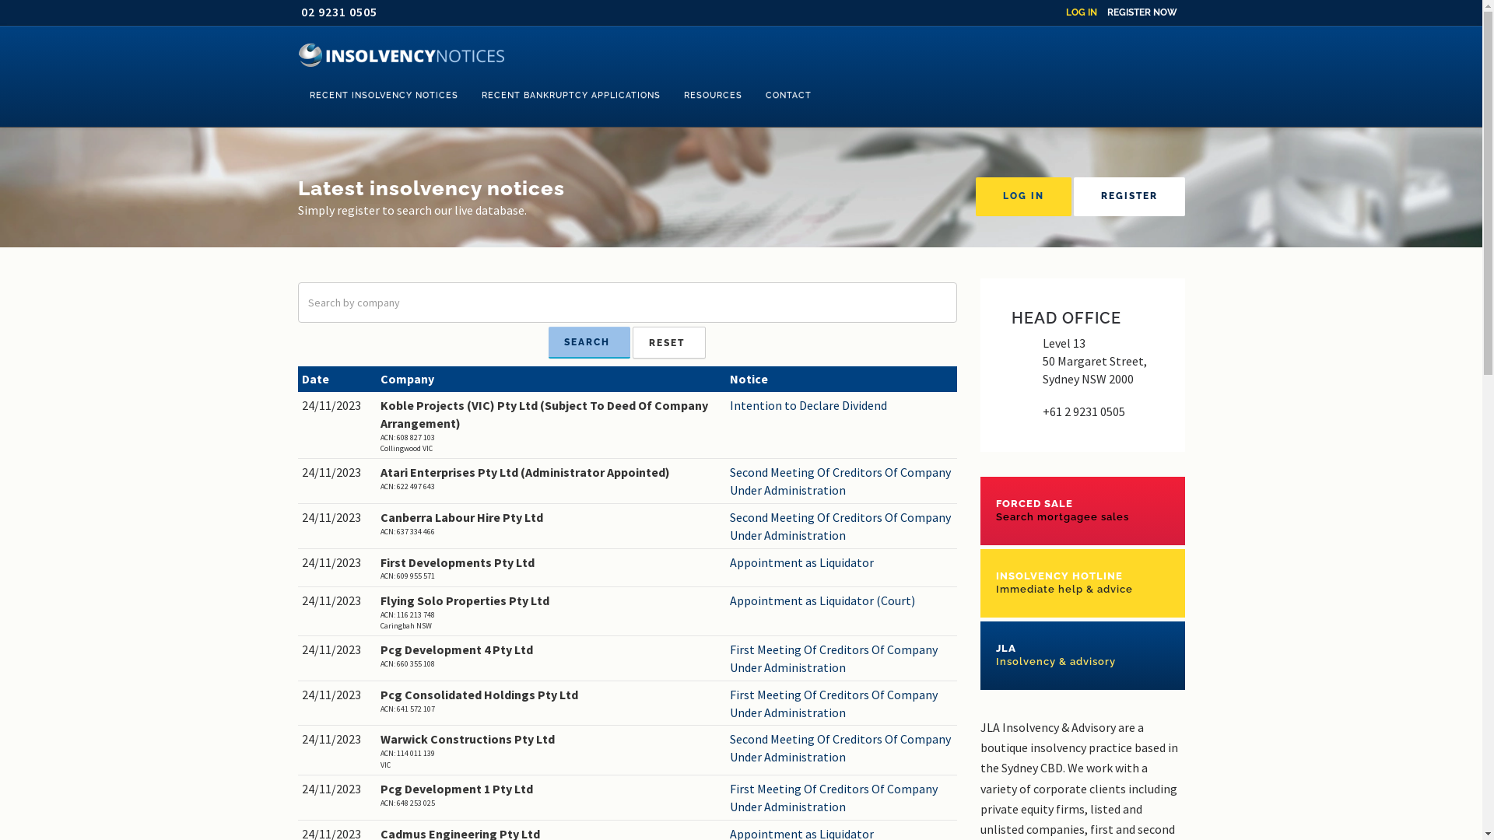 This screenshot has width=1494, height=840. What do you see at coordinates (571, 96) in the screenshot?
I see `RECENT BANKRUPTCY APPLICATIONS` at bounding box center [571, 96].